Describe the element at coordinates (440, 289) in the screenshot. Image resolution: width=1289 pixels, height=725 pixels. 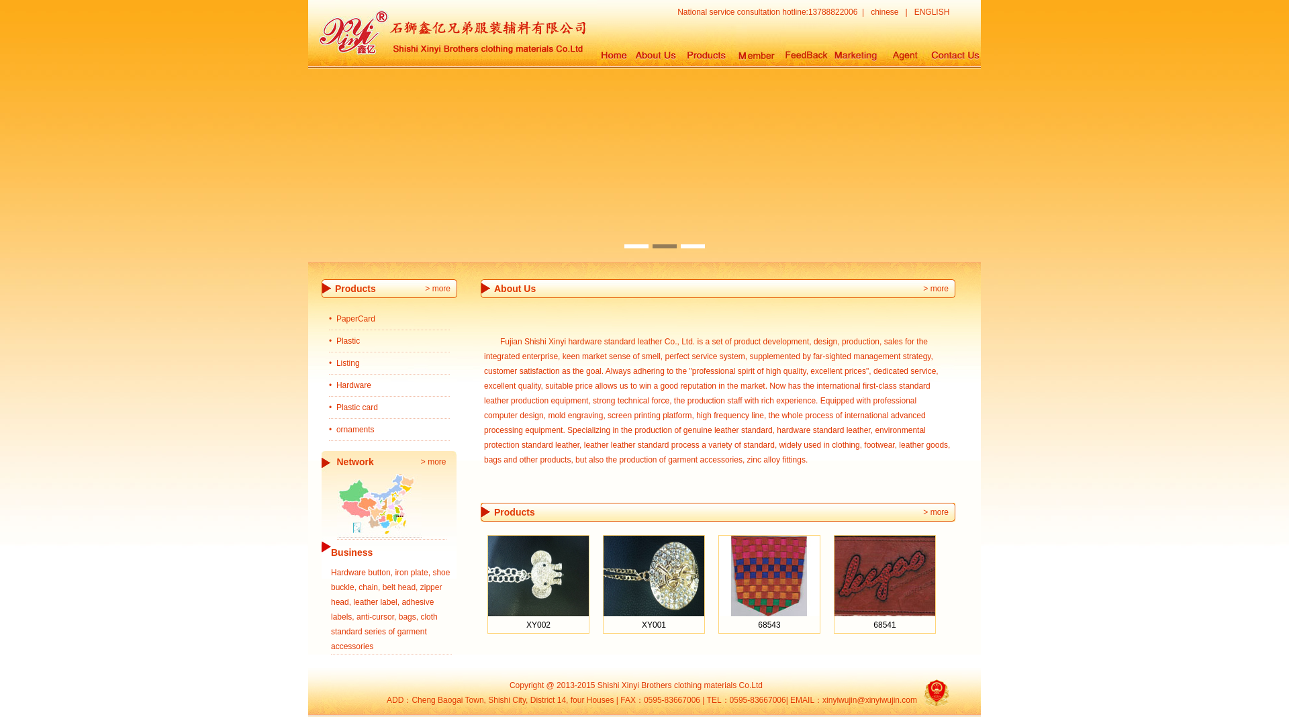
I see `more` at that location.